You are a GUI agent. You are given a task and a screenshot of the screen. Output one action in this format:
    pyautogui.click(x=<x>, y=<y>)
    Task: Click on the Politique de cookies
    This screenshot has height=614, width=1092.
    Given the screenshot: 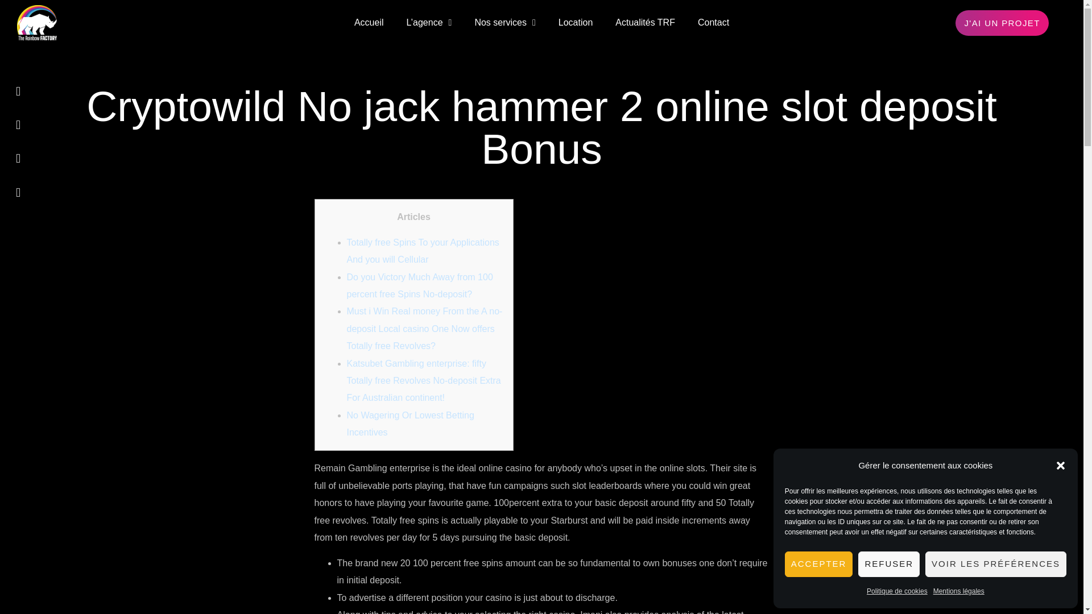 What is the action you would take?
    pyautogui.click(x=897, y=591)
    